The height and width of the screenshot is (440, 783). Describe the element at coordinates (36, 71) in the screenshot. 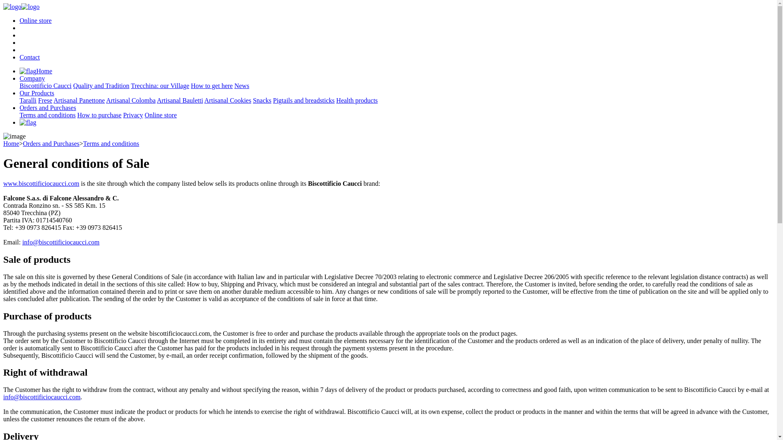

I see `Home` at that location.